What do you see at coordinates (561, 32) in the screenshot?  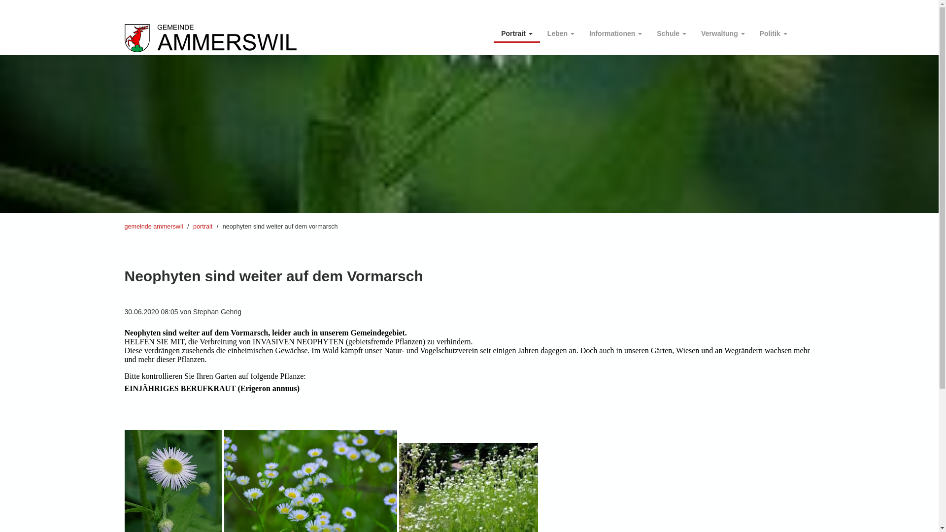 I see `Leben` at bounding box center [561, 32].